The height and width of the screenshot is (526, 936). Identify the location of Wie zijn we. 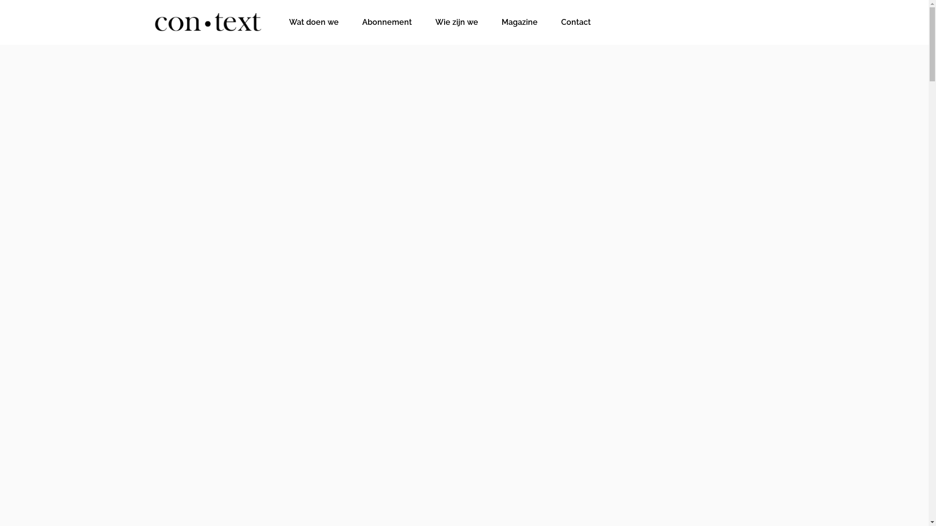
(457, 22).